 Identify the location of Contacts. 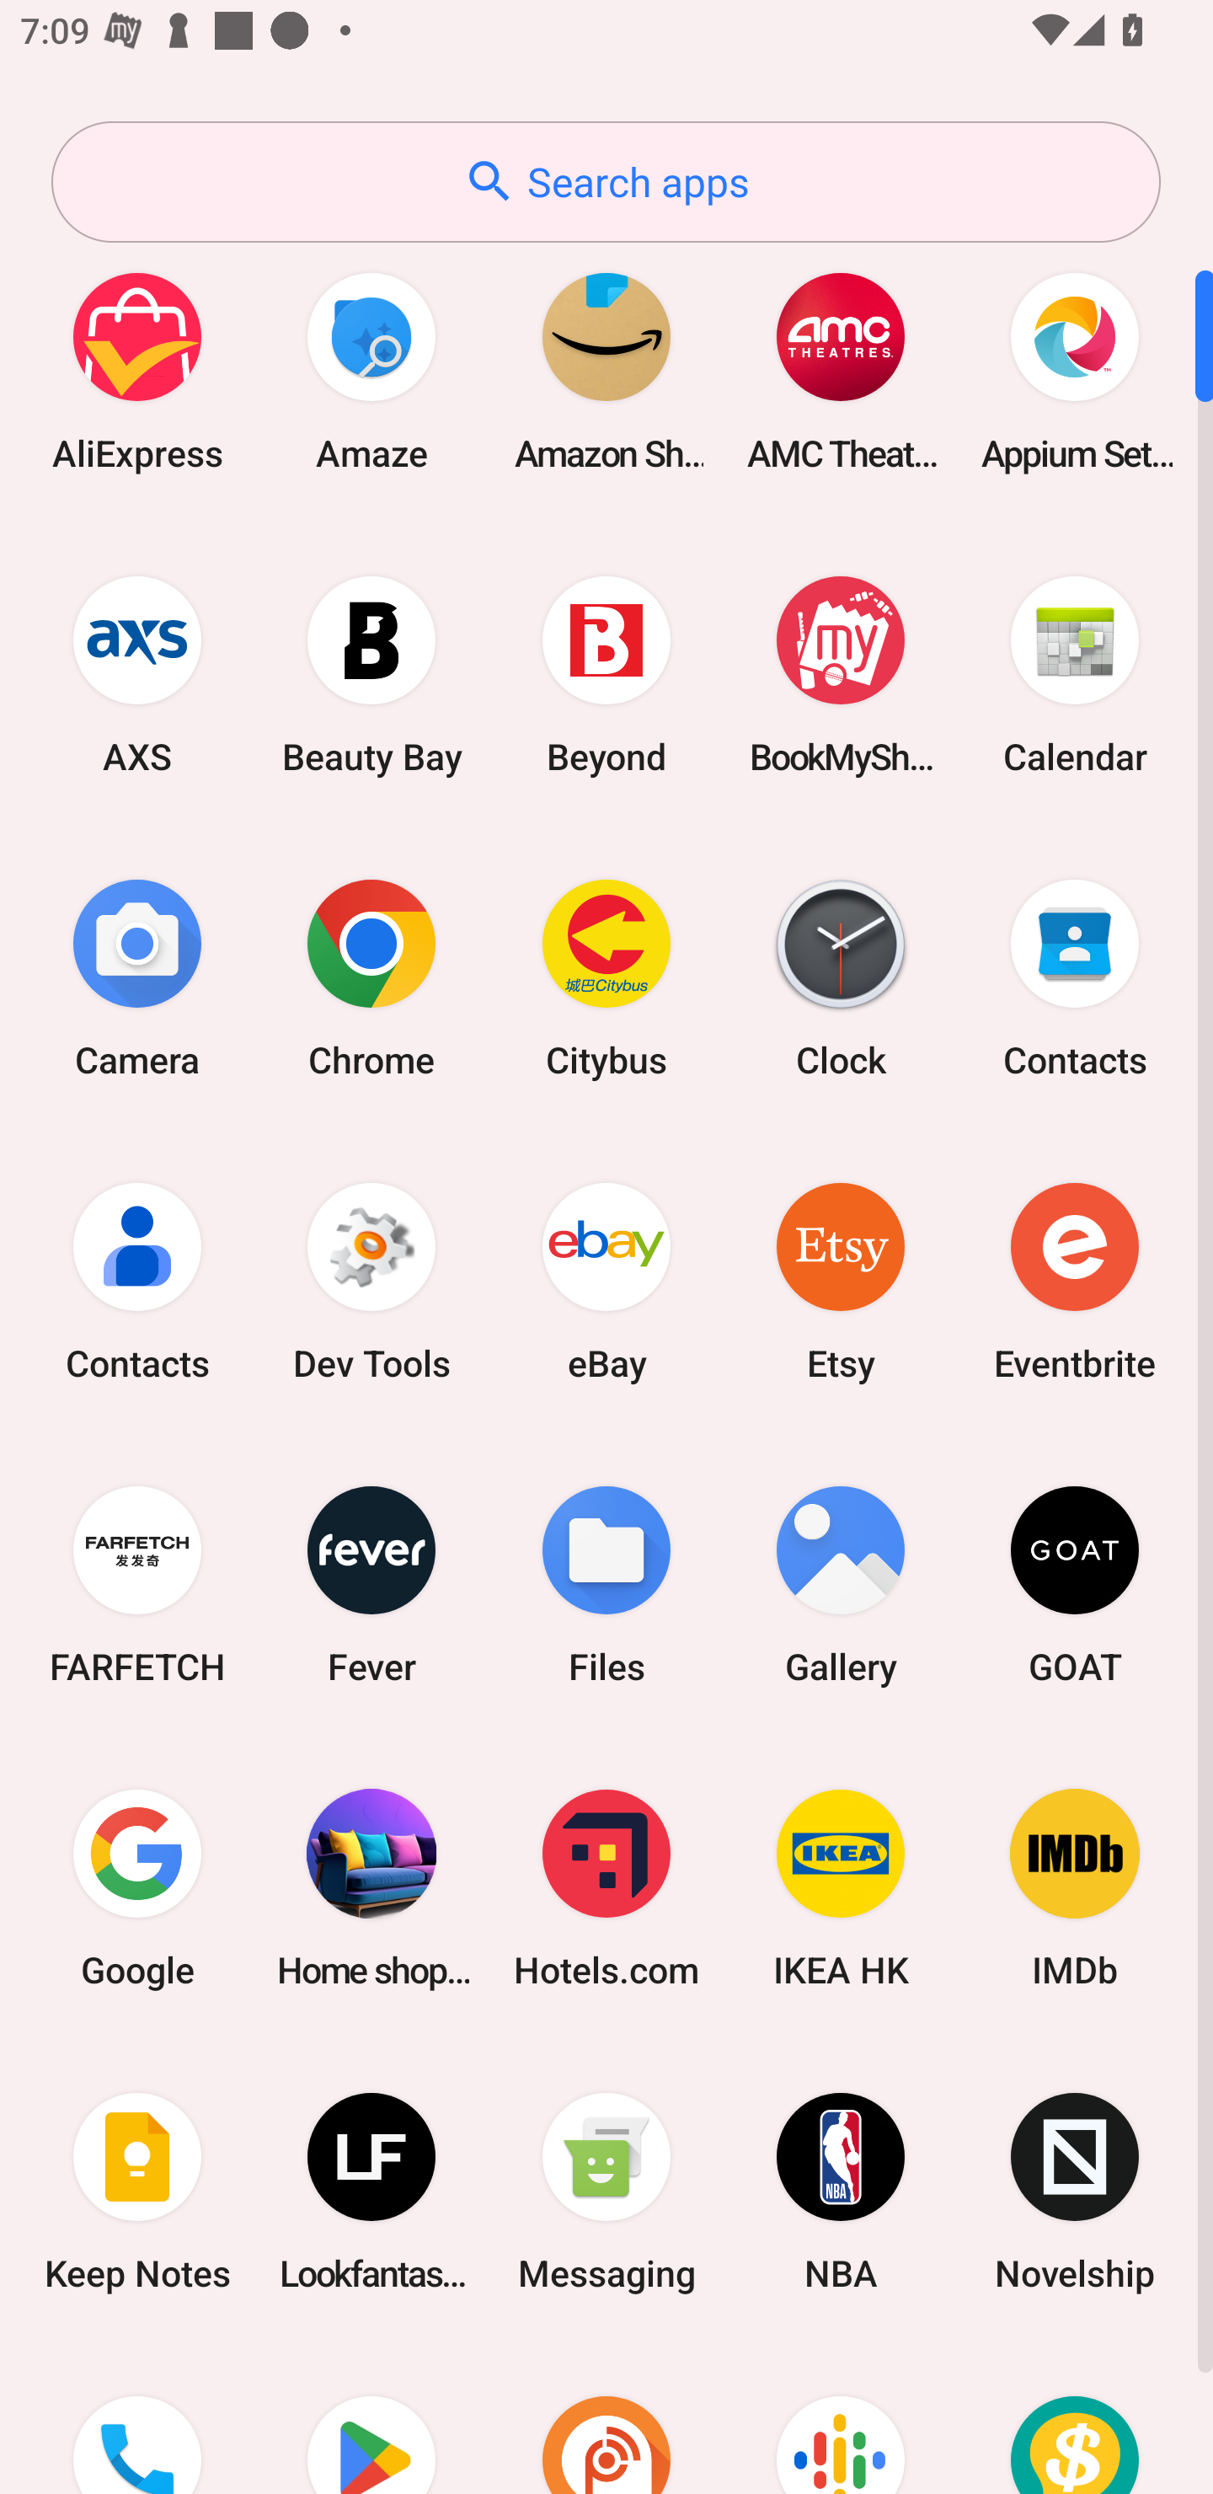
(1075, 977).